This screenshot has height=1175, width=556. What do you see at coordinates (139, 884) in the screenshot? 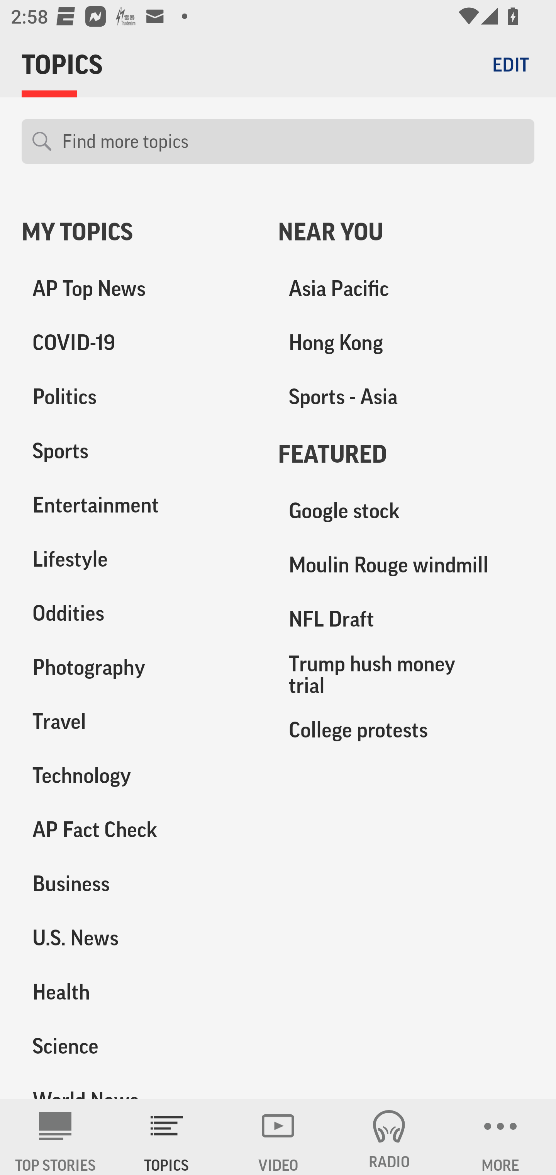
I see `Business` at bounding box center [139, 884].